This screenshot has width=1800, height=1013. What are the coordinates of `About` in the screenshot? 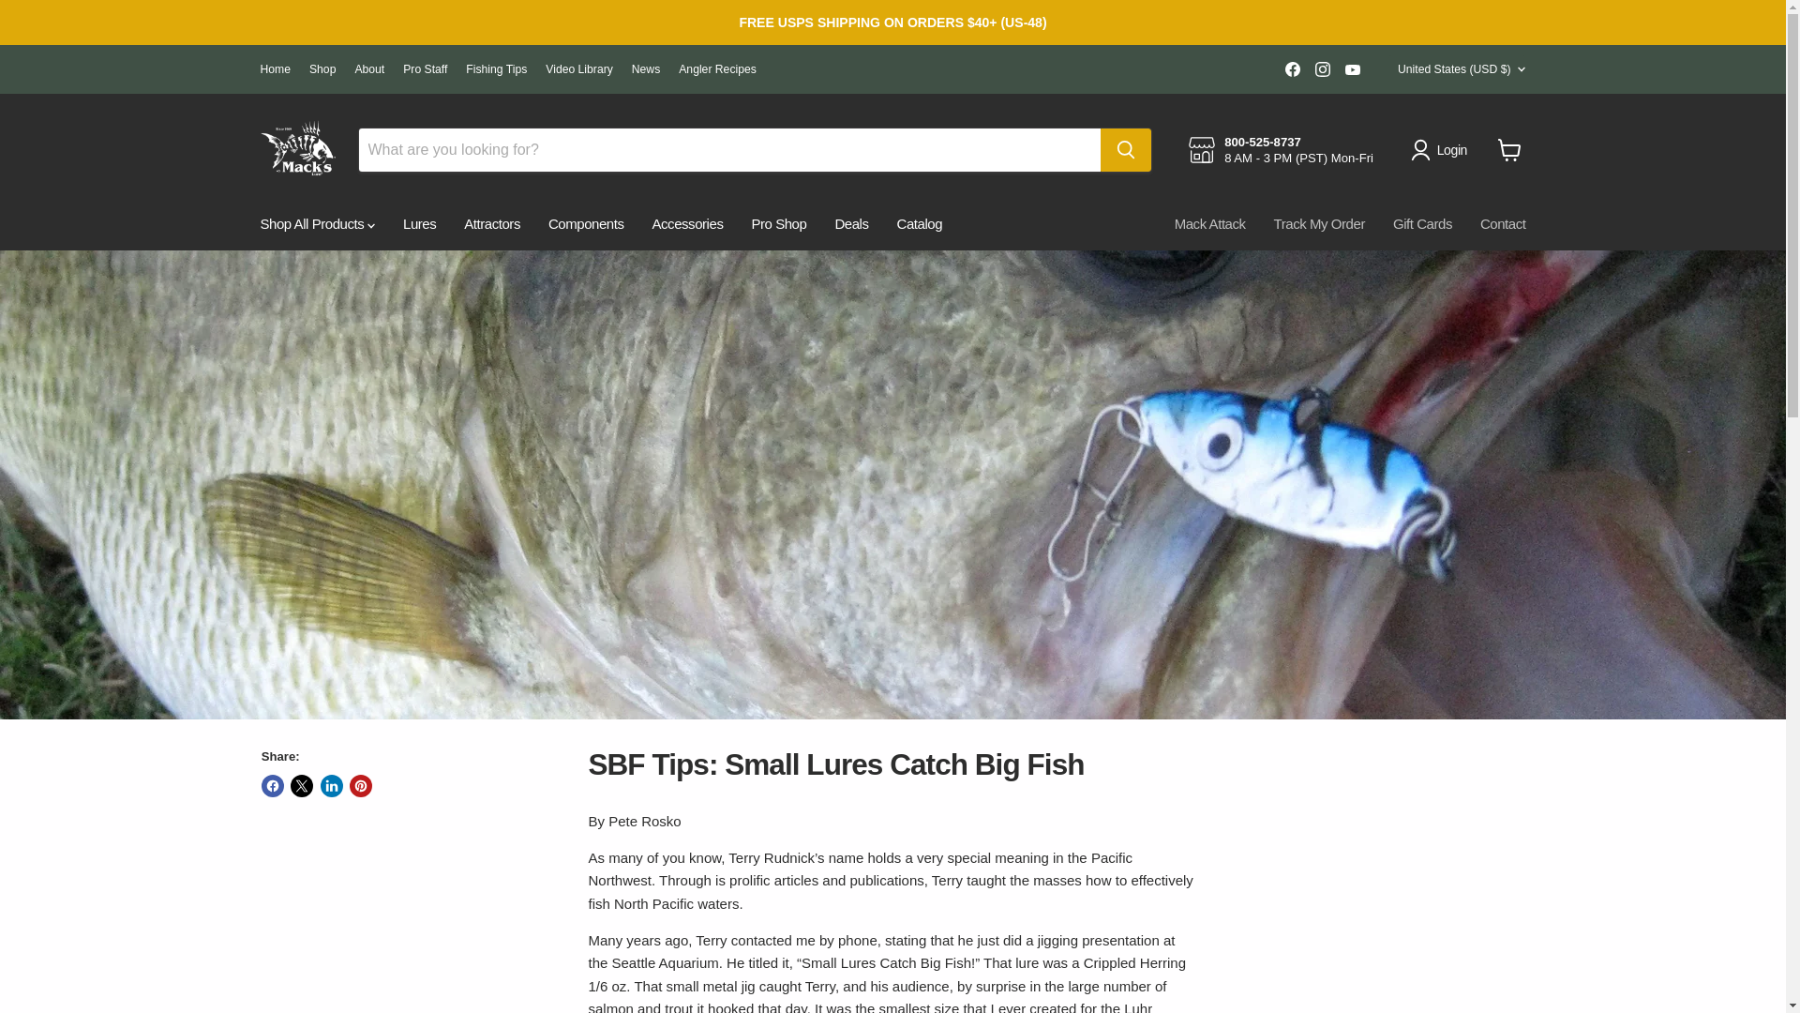 It's located at (369, 69).